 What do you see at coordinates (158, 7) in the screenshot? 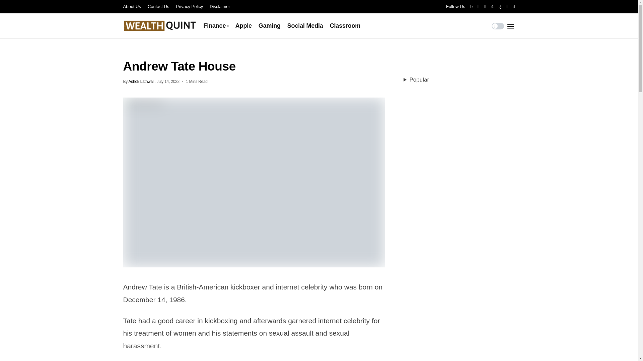
I see `Contact Us` at bounding box center [158, 7].